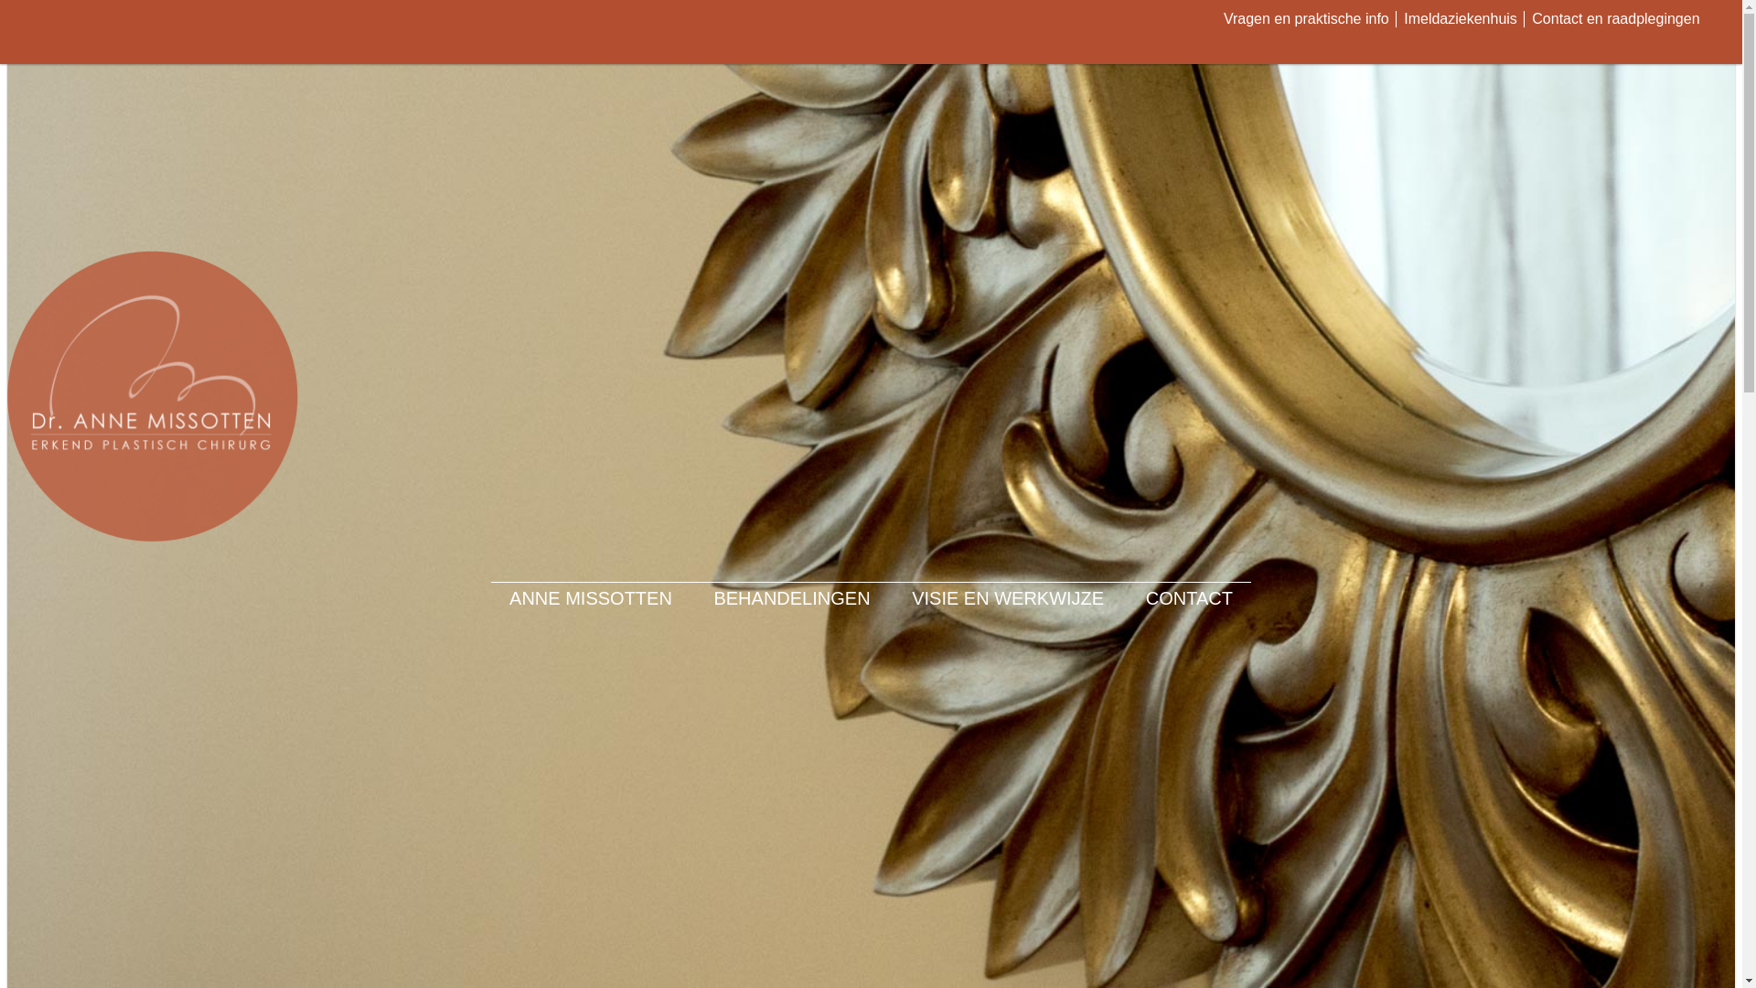  I want to click on CONTACT, so click(1189, 598).